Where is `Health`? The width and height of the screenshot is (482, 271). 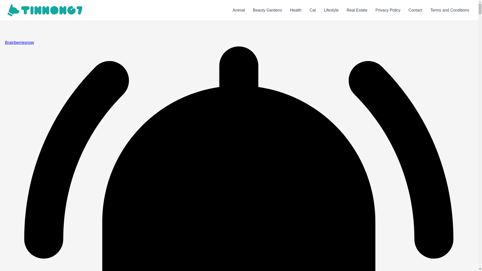 Health is located at coordinates (296, 10).